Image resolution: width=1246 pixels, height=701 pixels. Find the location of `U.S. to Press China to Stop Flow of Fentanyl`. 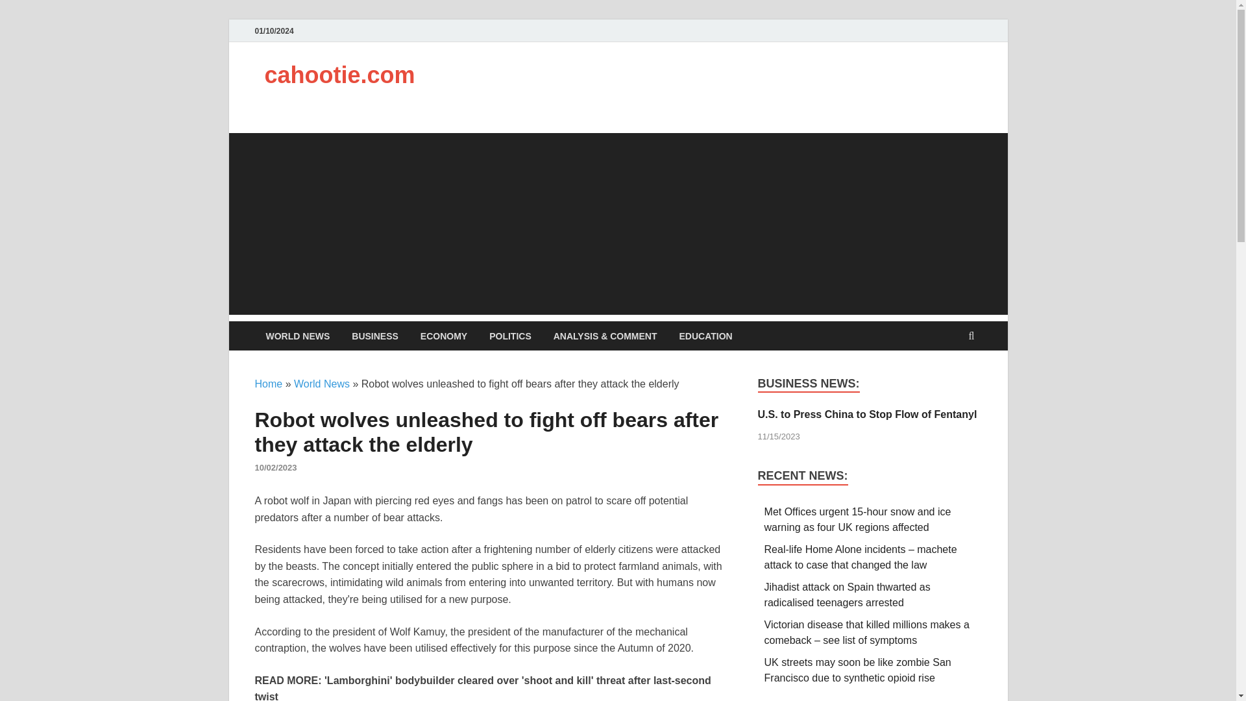

U.S. to Press China to Stop Flow of Fentanyl is located at coordinates (867, 414).